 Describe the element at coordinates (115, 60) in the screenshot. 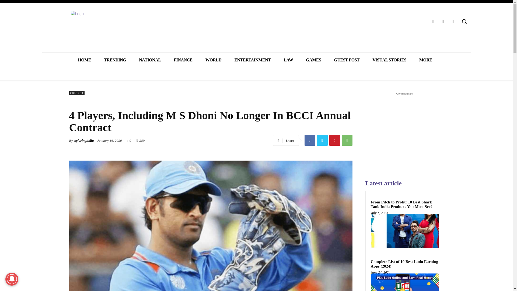

I see `TRENDING` at that location.